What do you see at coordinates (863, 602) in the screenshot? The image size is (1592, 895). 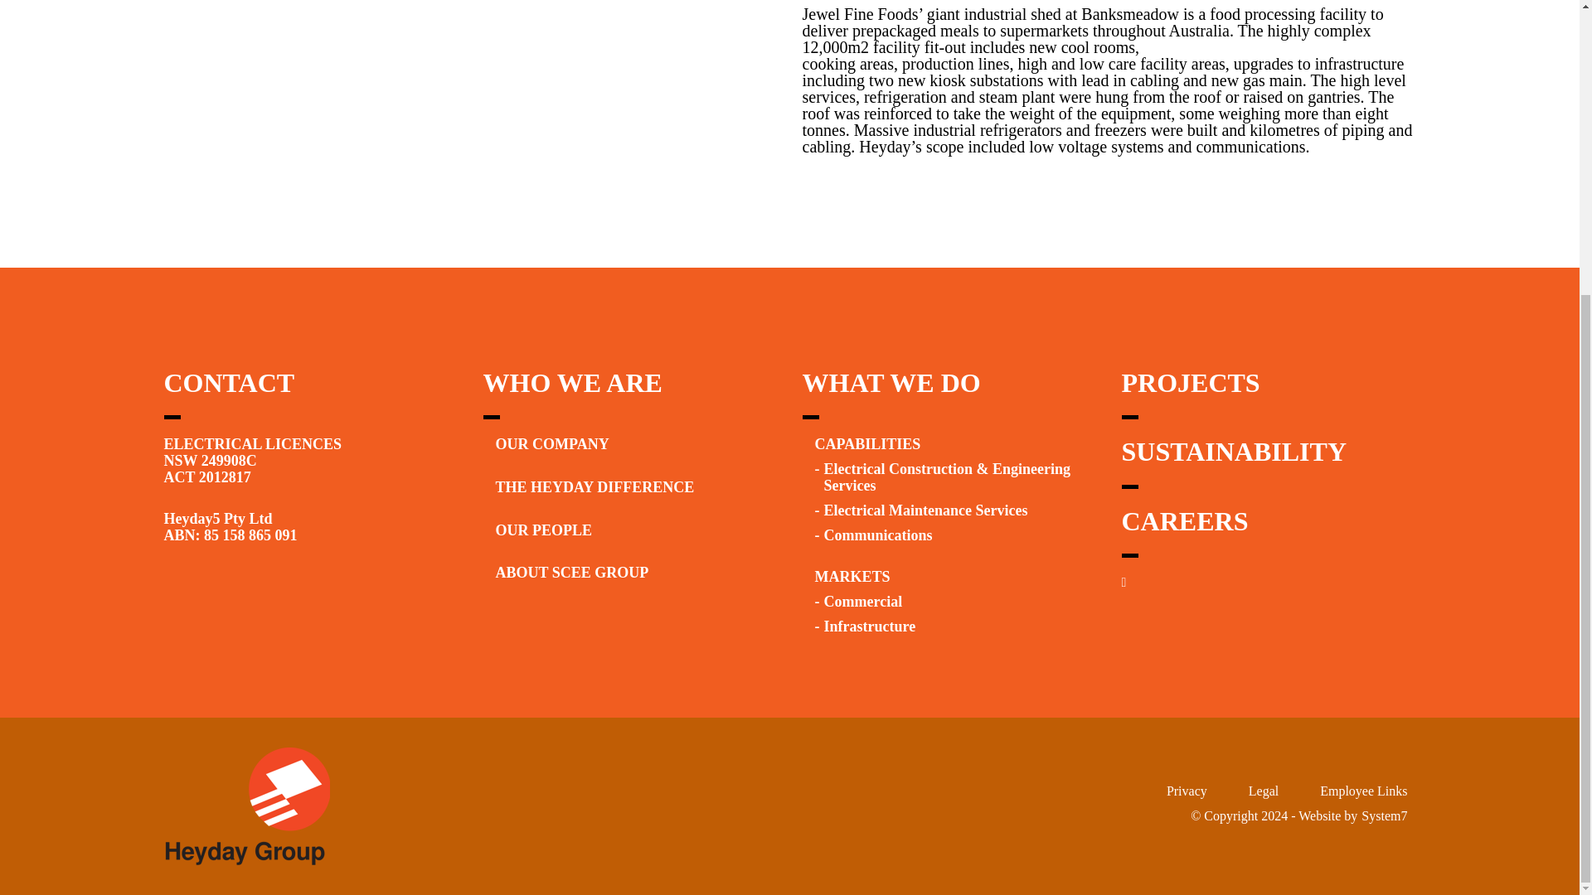 I see `Commercial` at bounding box center [863, 602].